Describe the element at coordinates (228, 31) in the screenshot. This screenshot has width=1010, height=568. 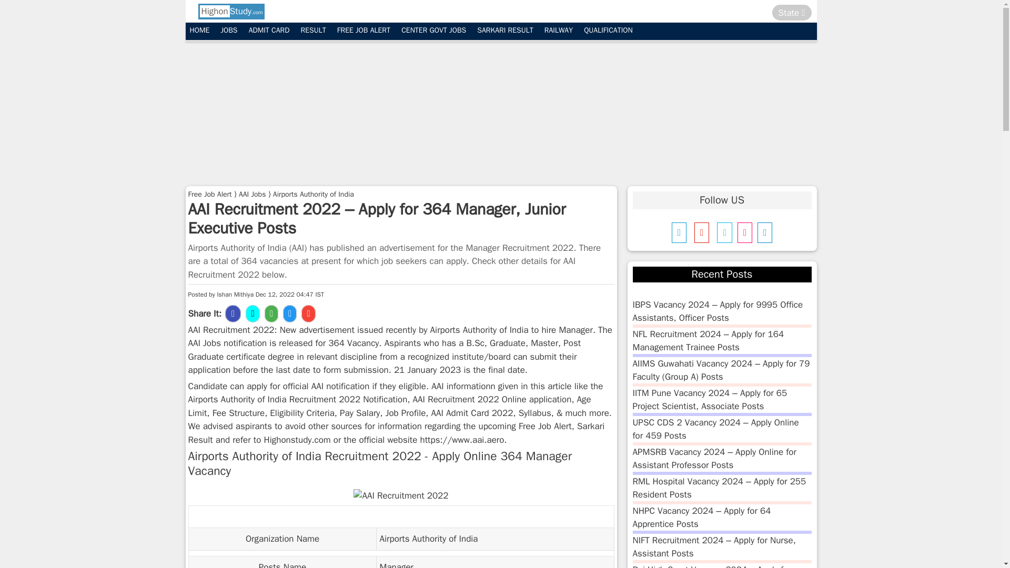
I see `JOBS` at that location.